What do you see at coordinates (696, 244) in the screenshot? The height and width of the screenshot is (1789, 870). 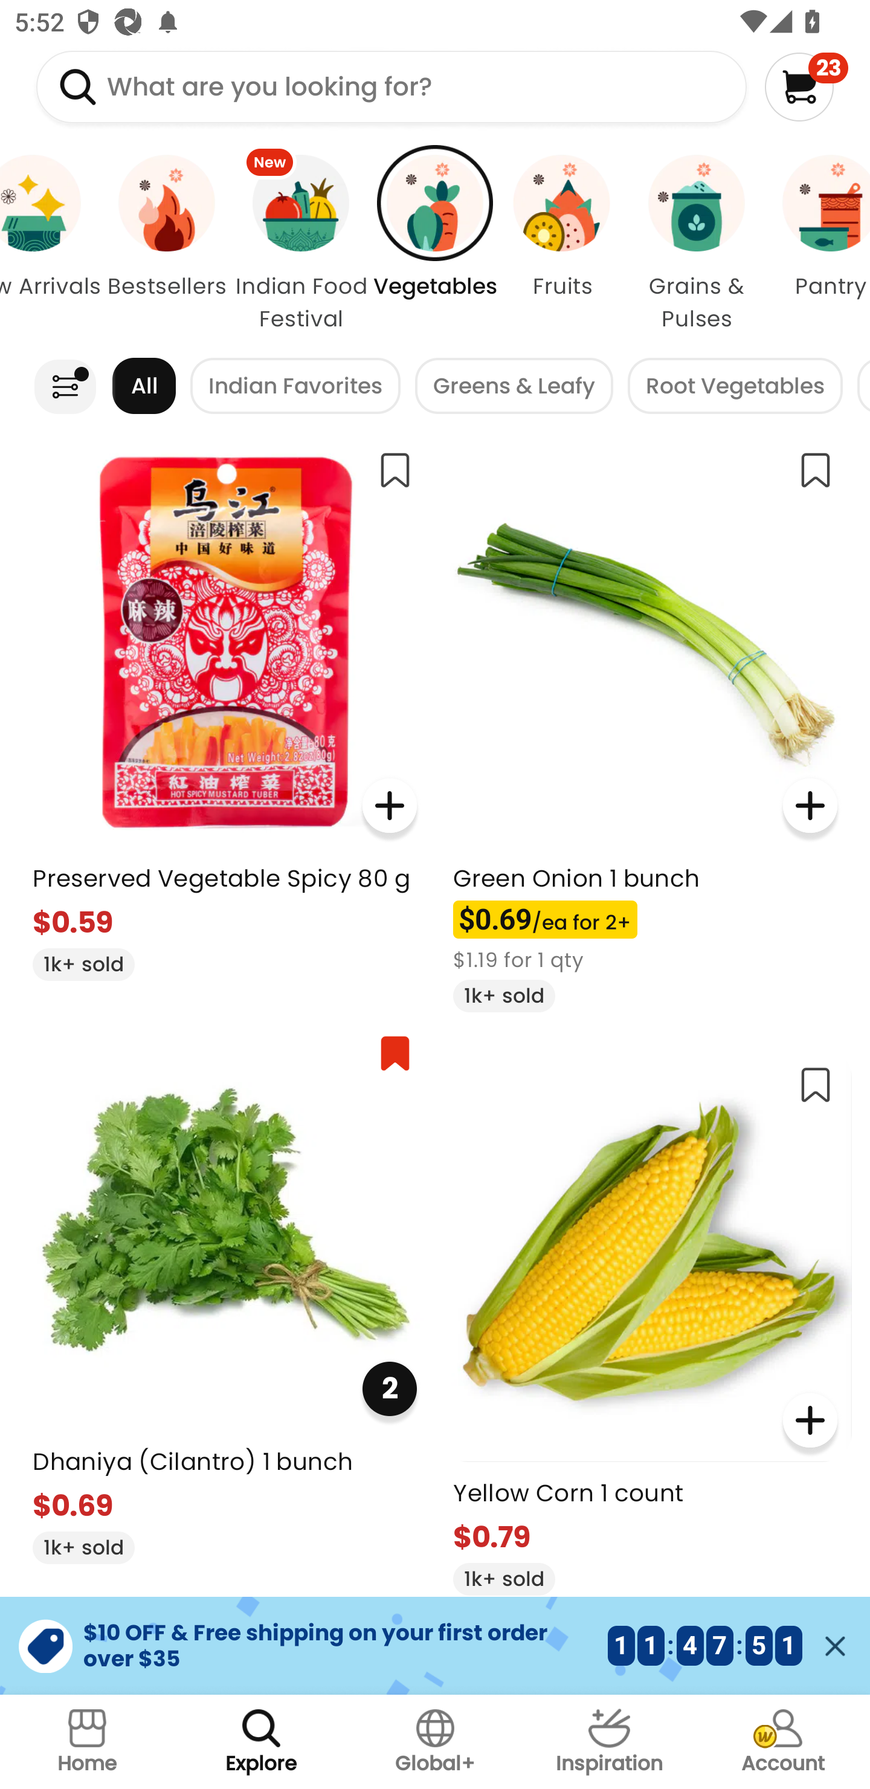 I see `Grains & Pulses` at bounding box center [696, 244].